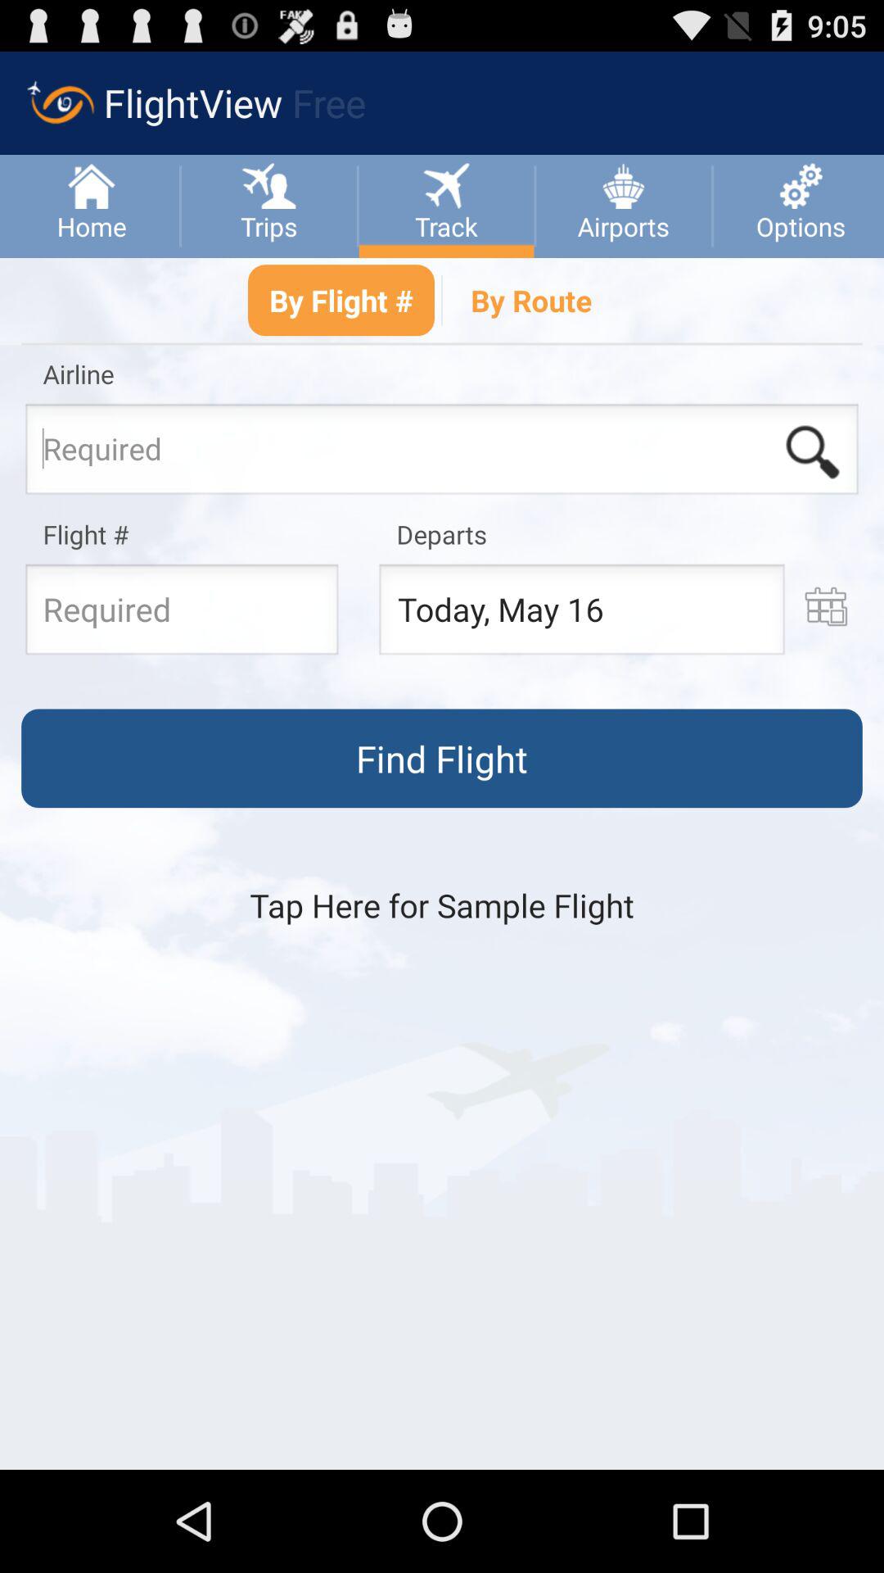 Image resolution: width=884 pixels, height=1573 pixels. Describe the element at coordinates (182, 614) in the screenshot. I see `enter flight number` at that location.